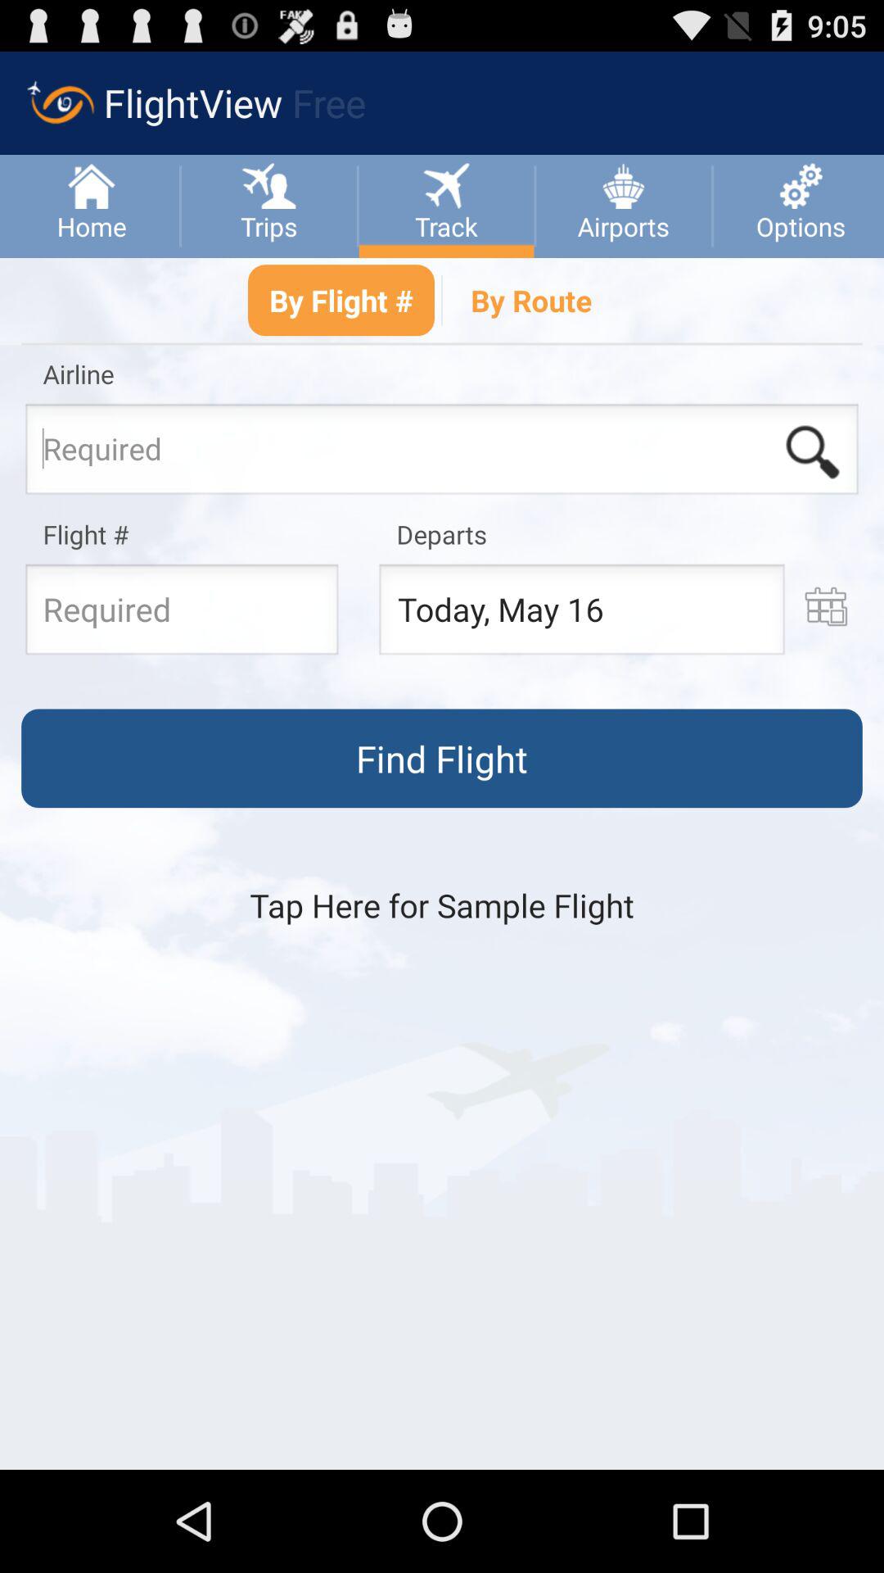 Image resolution: width=884 pixels, height=1573 pixels. Describe the element at coordinates (182, 614) in the screenshot. I see `enter flight number` at that location.